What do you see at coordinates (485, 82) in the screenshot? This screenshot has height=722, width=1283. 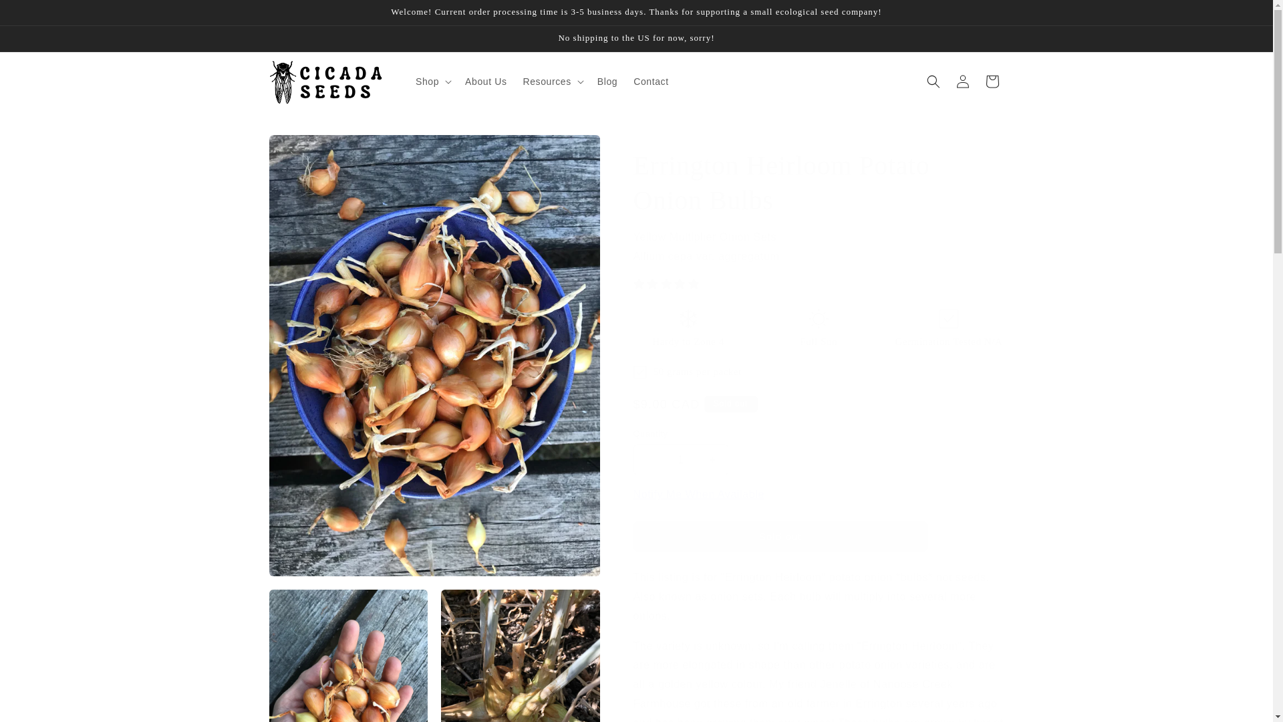 I see `About Us` at bounding box center [485, 82].